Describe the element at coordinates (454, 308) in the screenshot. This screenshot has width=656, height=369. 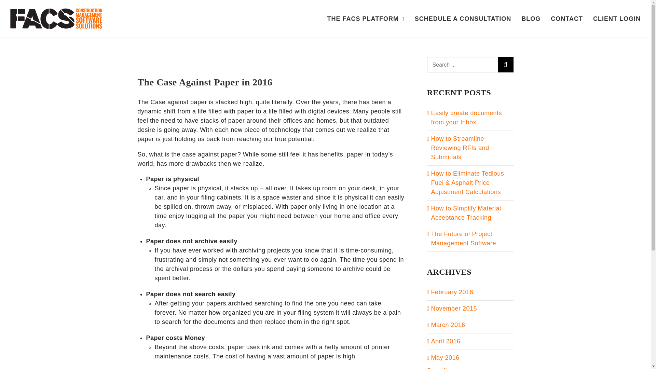
I see `November 2015` at that location.